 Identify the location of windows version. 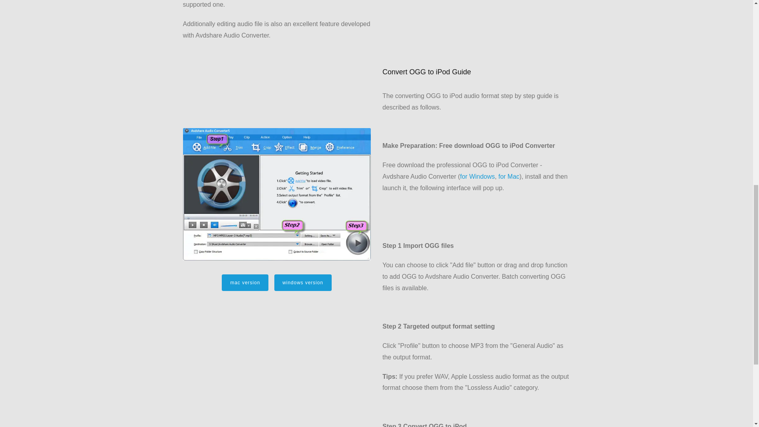
(303, 282).